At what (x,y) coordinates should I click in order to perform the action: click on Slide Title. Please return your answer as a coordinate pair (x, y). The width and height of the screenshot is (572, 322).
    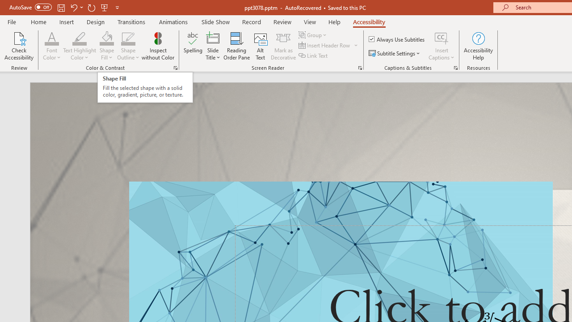
    Looking at the image, I should click on (213, 38).